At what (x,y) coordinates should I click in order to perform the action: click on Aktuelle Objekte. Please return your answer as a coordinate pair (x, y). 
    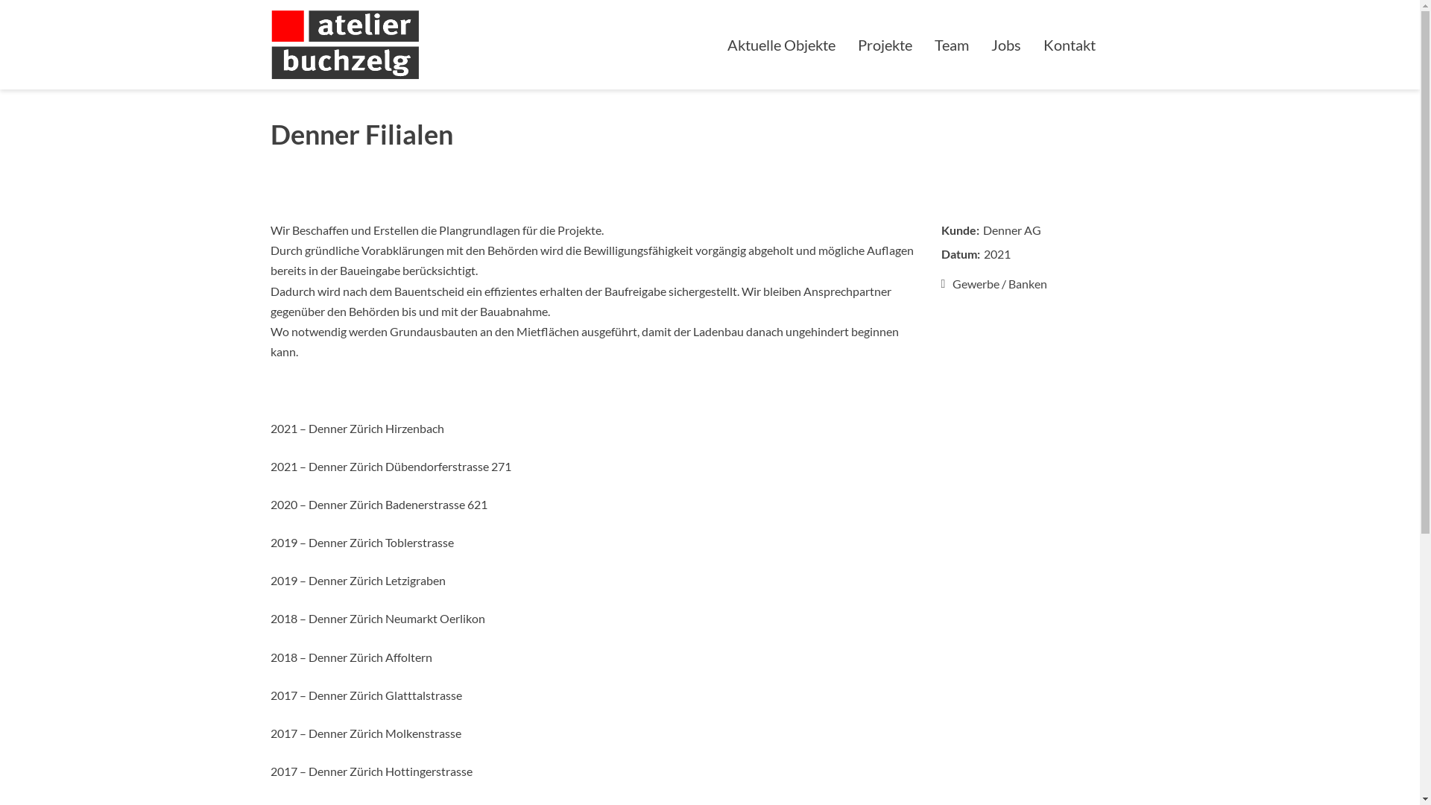
    Looking at the image, I should click on (781, 45).